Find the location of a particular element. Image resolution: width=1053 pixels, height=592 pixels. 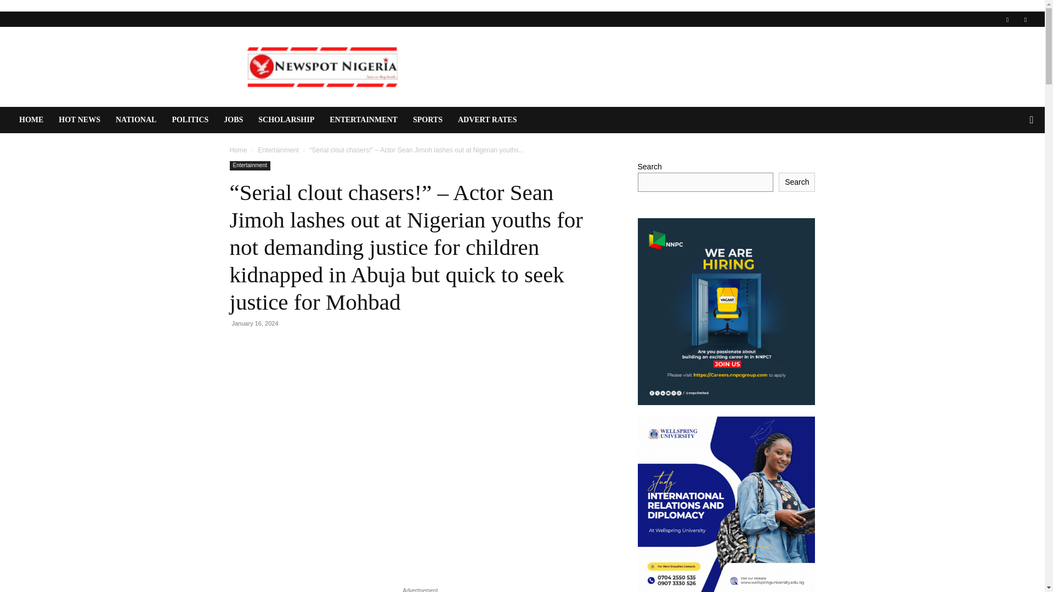

NATIONAL is located at coordinates (136, 120).